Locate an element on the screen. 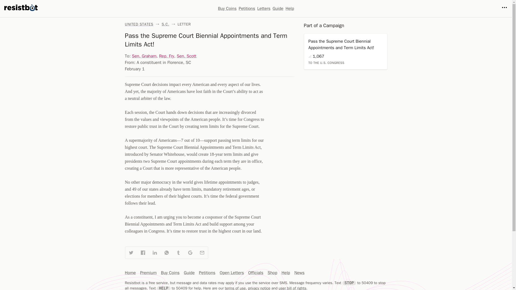 This screenshot has height=290, width=516. Letters is located at coordinates (264, 9).